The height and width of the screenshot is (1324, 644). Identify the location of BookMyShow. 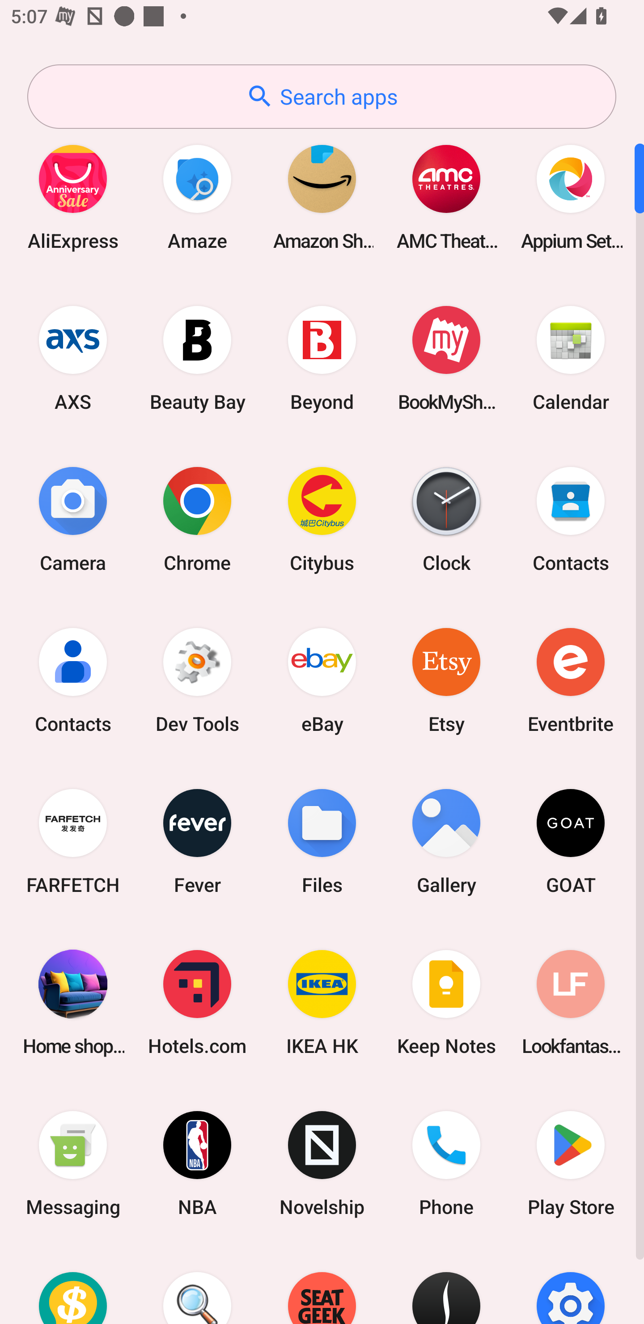
(446, 358).